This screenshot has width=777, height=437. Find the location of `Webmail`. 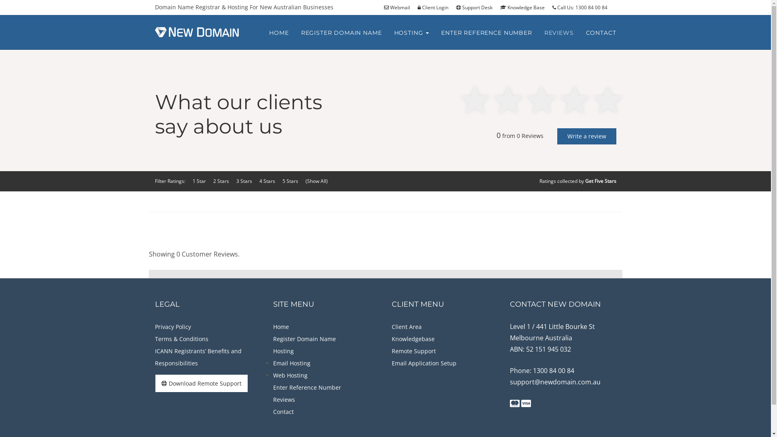

Webmail is located at coordinates (400, 7).